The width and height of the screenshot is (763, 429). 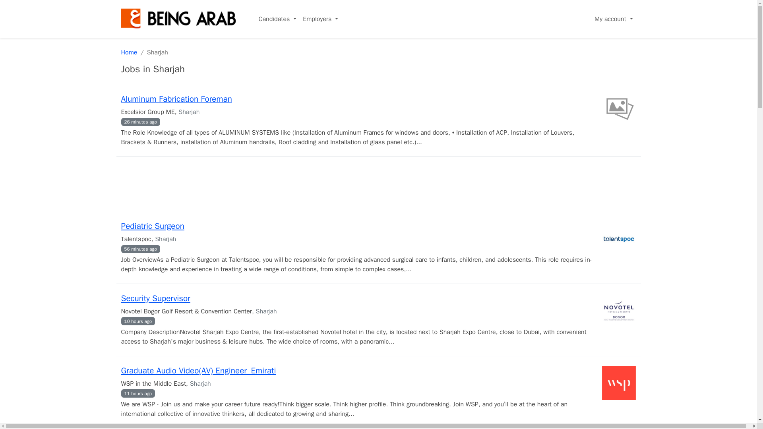 I want to click on Pediatric Surgeon, so click(x=152, y=226).